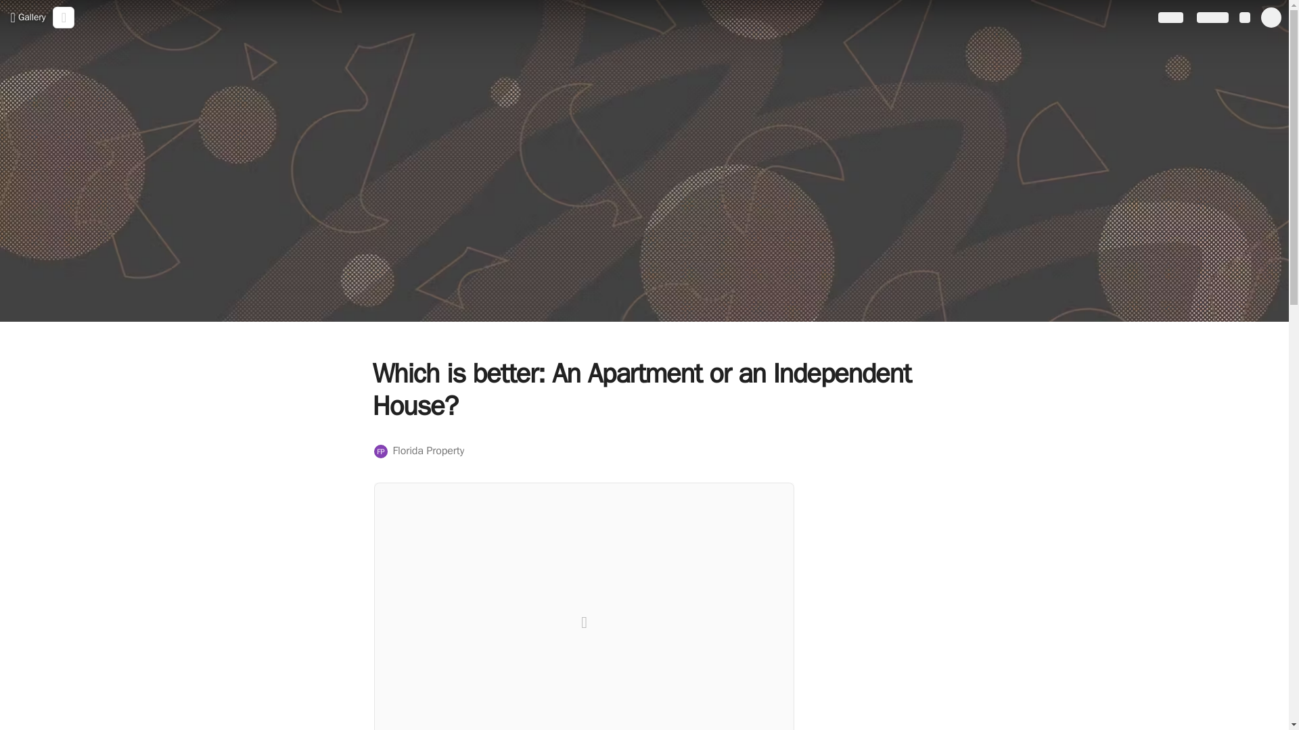 The height and width of the screenshot is (730, 1299). What do you see at coordinates (27, 17) in the screenshot?
I see `FP` at bounding box center [27, 17].